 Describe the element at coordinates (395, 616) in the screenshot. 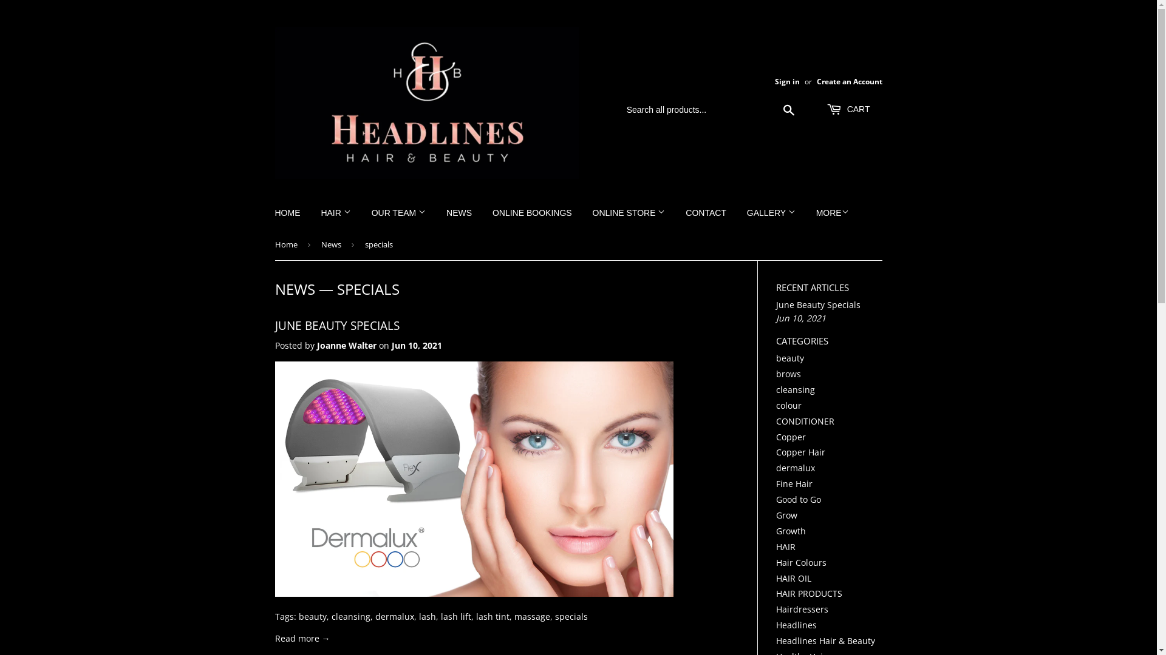

I see `dermalux` at that location.